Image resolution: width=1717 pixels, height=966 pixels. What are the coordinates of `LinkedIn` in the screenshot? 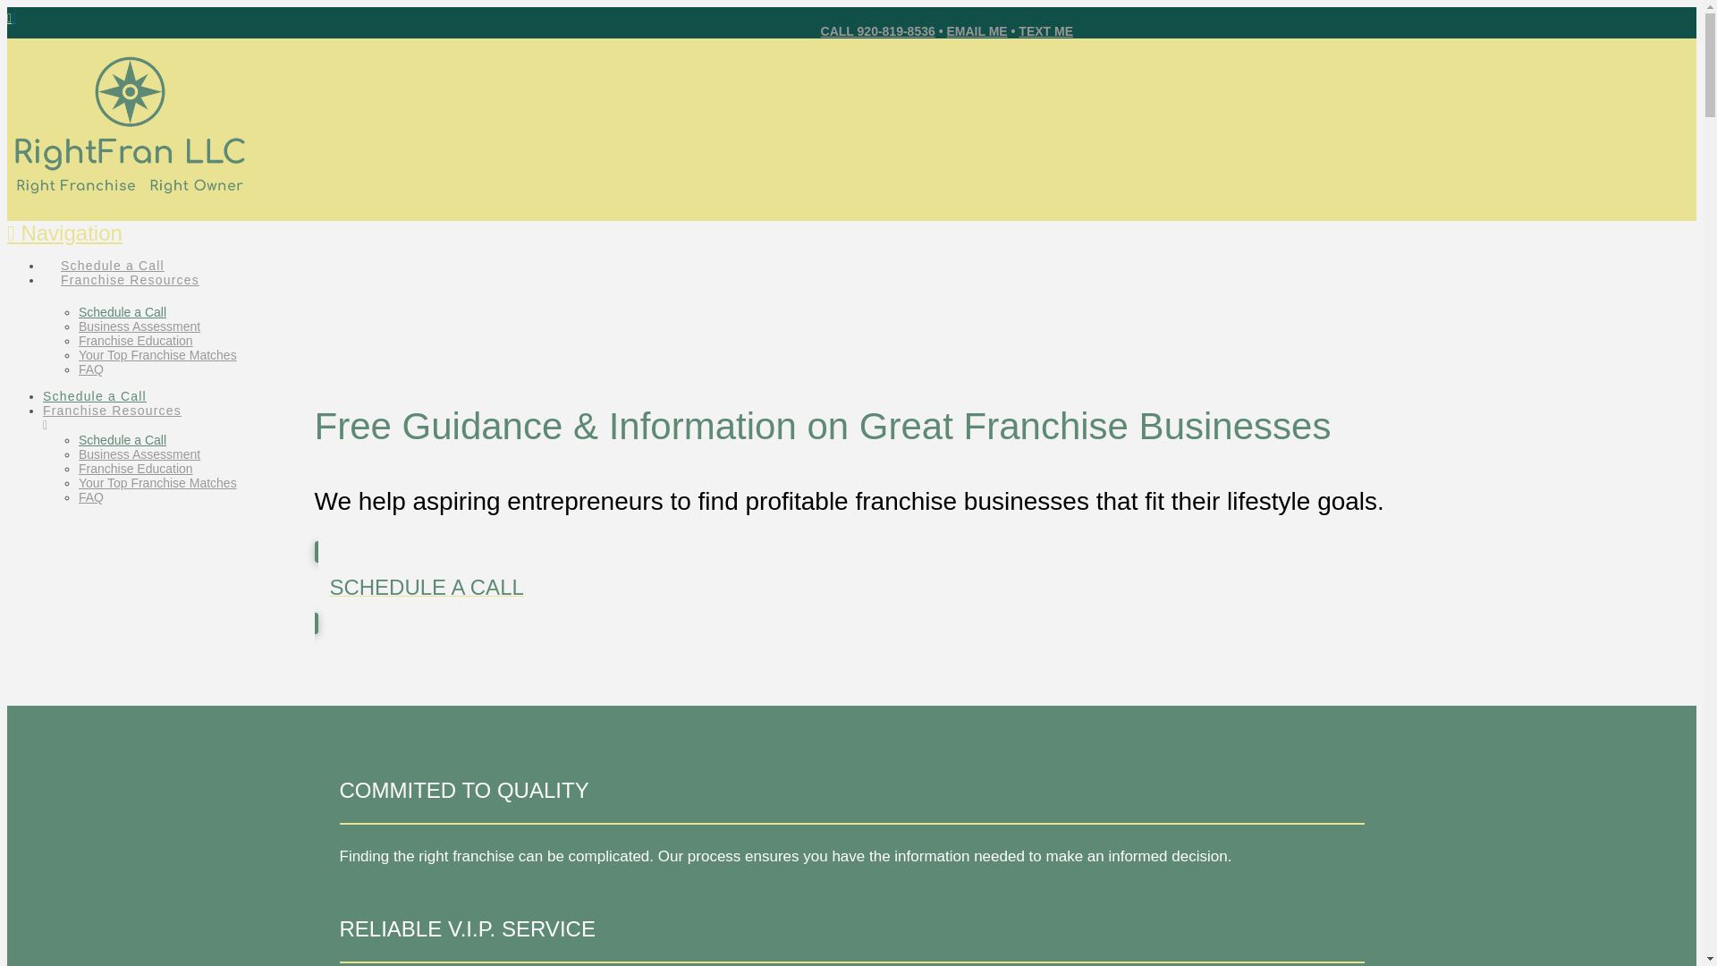 It's located at (20, 18).